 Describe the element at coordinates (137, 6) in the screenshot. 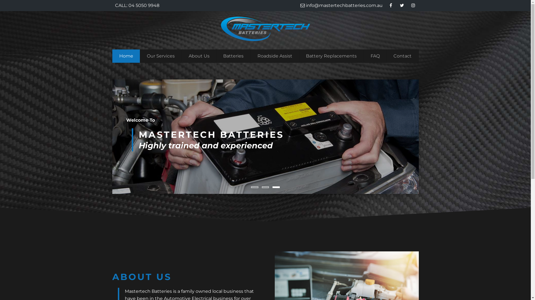

I see `CALL: 04 5050 9948` at that location.